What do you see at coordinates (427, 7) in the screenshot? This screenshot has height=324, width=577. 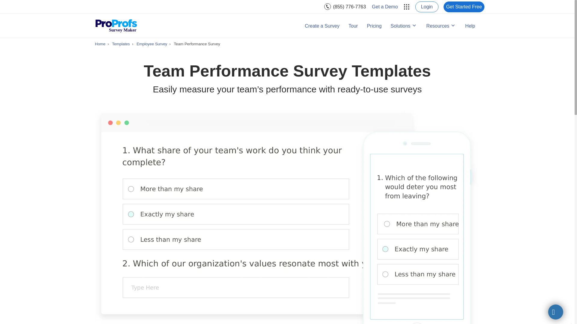 I see `Login` at bounding box center [427, 7].